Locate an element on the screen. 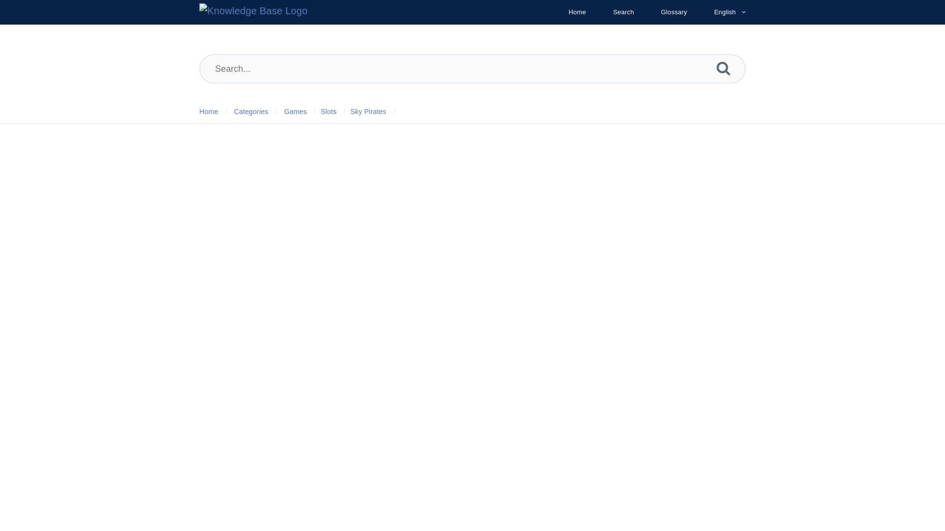 This screenshot has height=531, width=945. Search is located at coordinates (623, 12).